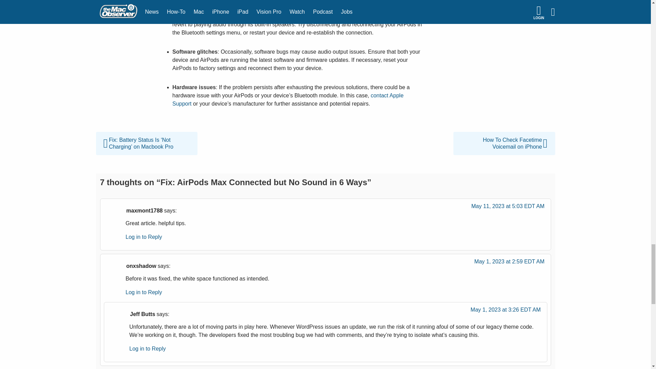 The image size is (656, 369). I want to click on Log in to Reply, so click(148, 348).